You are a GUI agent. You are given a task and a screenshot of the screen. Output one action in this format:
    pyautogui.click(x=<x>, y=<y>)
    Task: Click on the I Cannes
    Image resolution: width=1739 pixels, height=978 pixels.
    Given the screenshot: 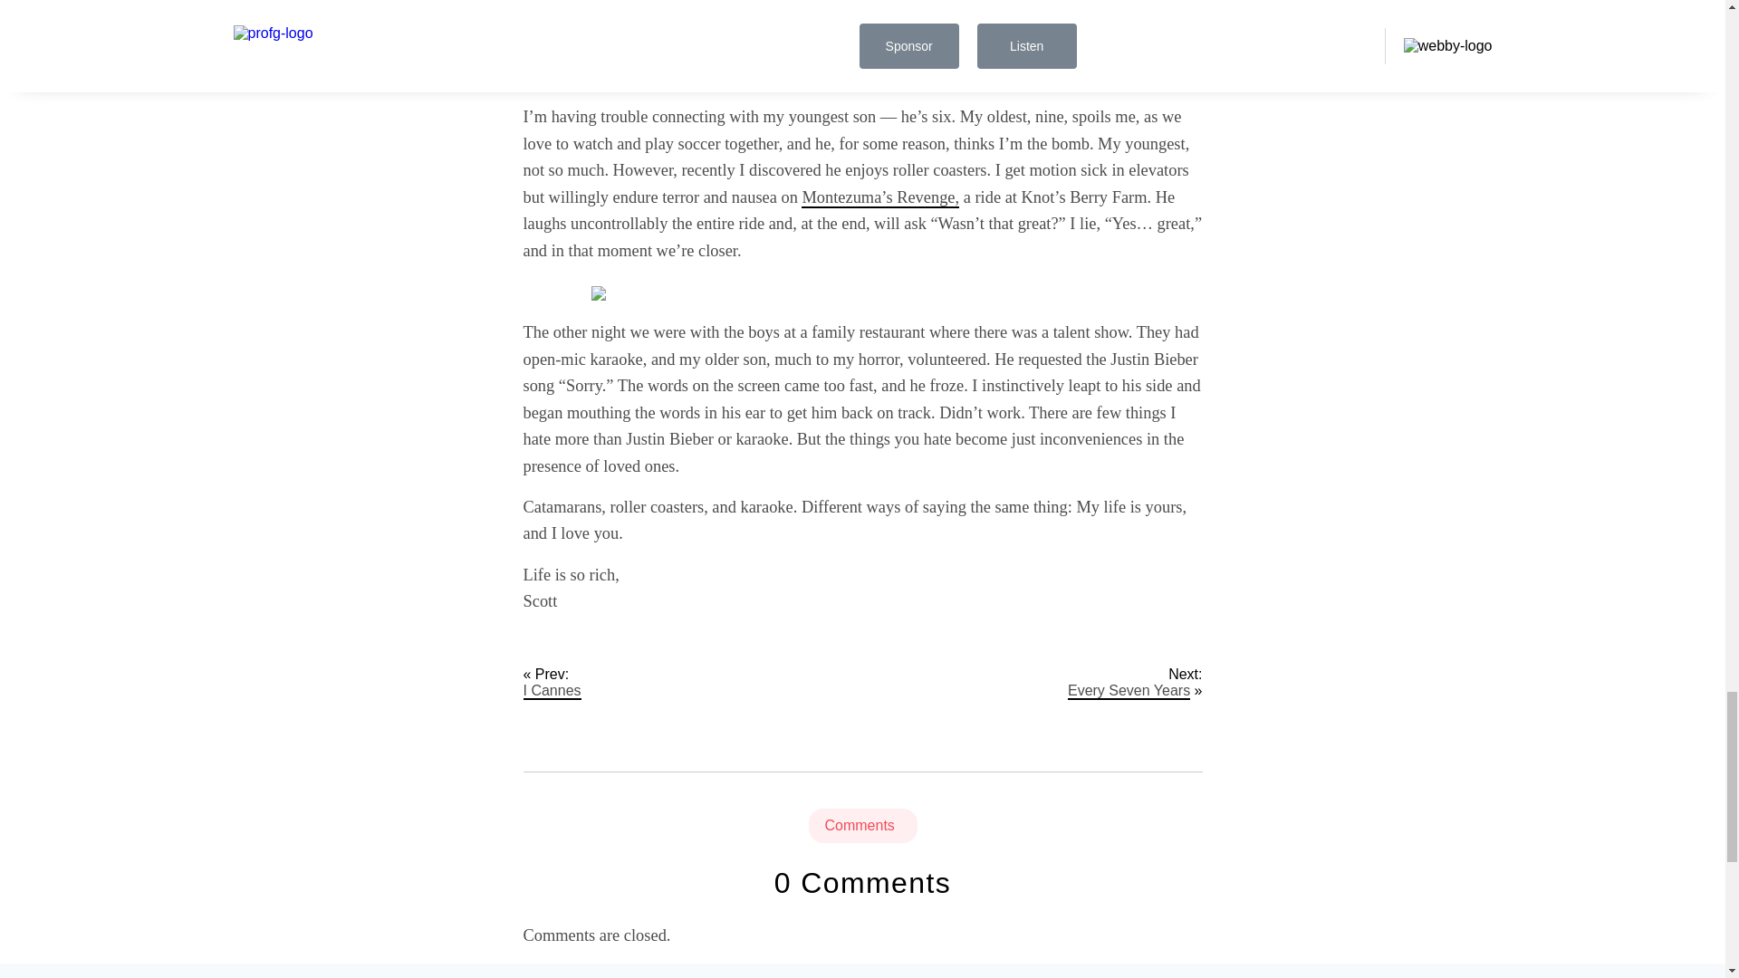 What is the action you would take?
    pyautogui.click(x=552, y=691)
    